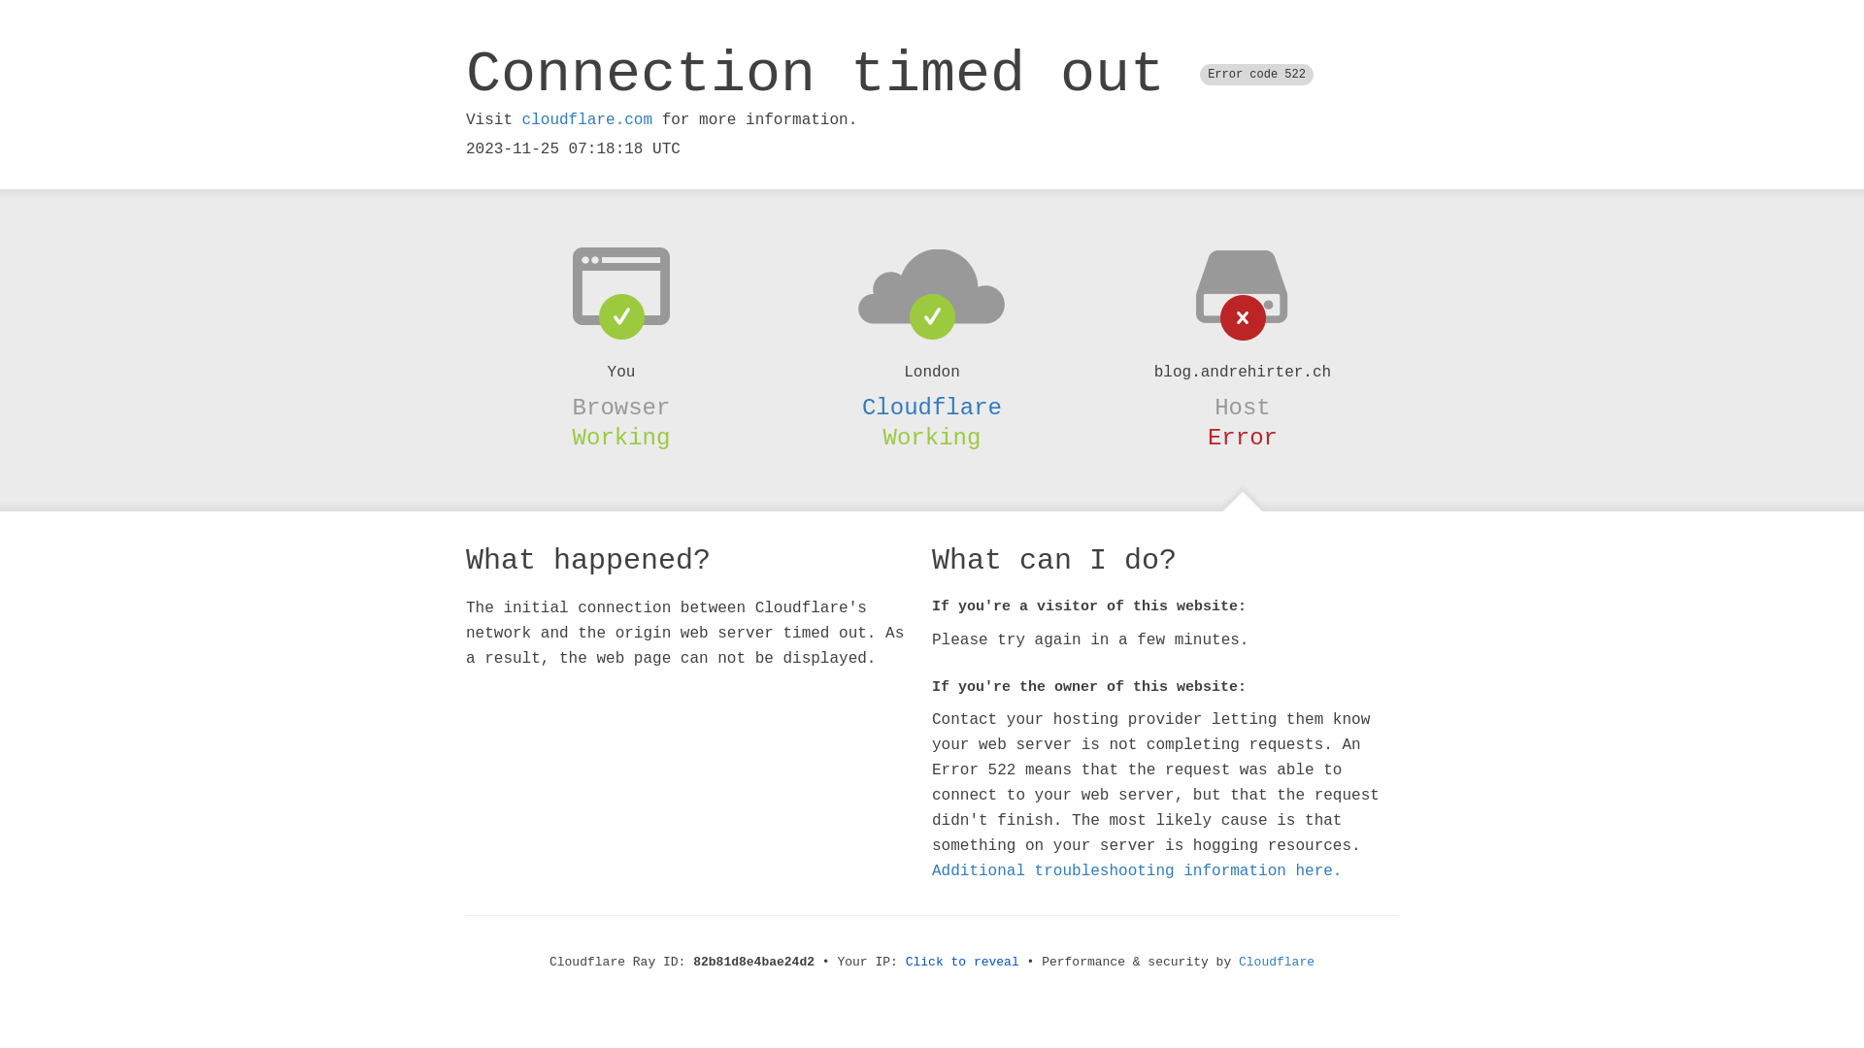  I want to click on Additional troubleshooting information here., so click(1137, 871).